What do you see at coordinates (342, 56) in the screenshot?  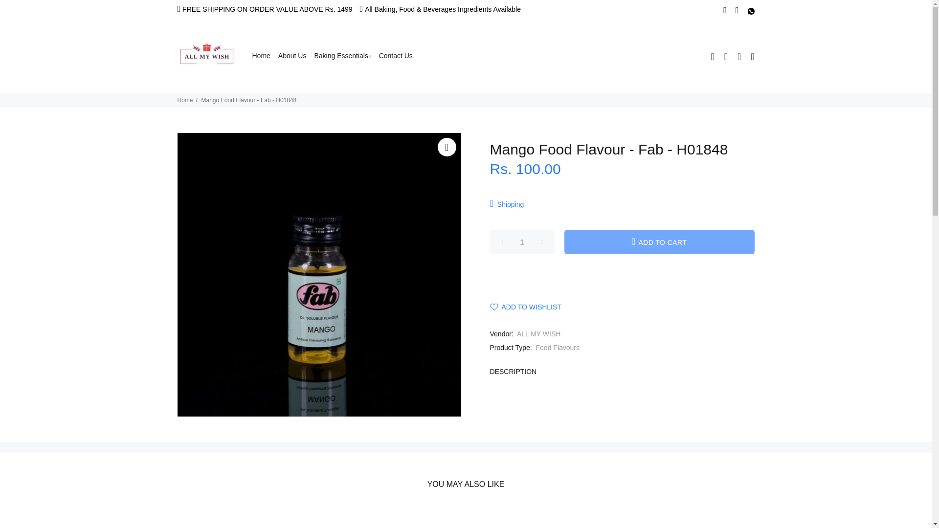 I see `Baking Essentials` at bounding box center [342, 56].